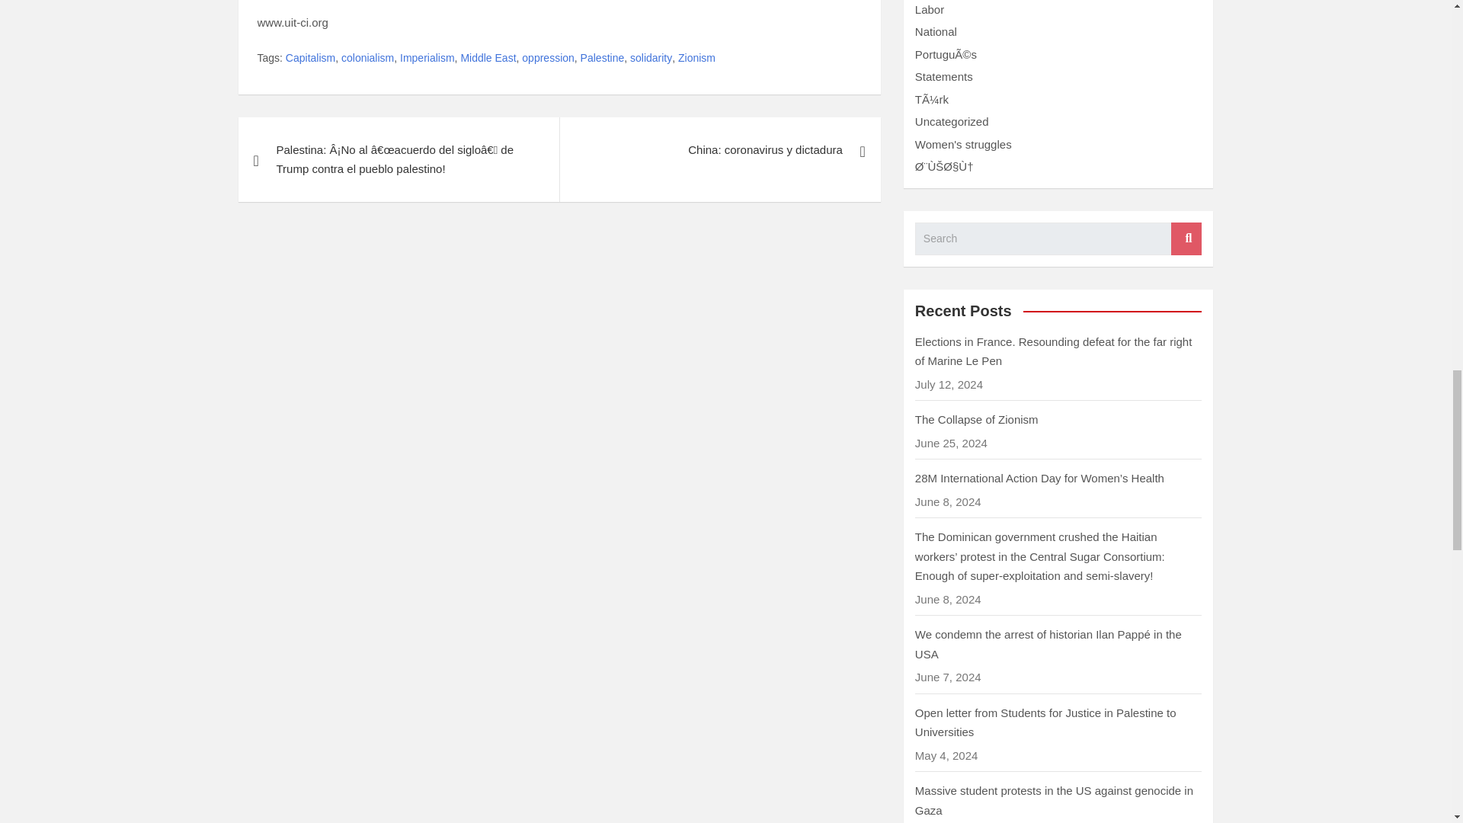  I want to click on Zionism, so click(696, 58).